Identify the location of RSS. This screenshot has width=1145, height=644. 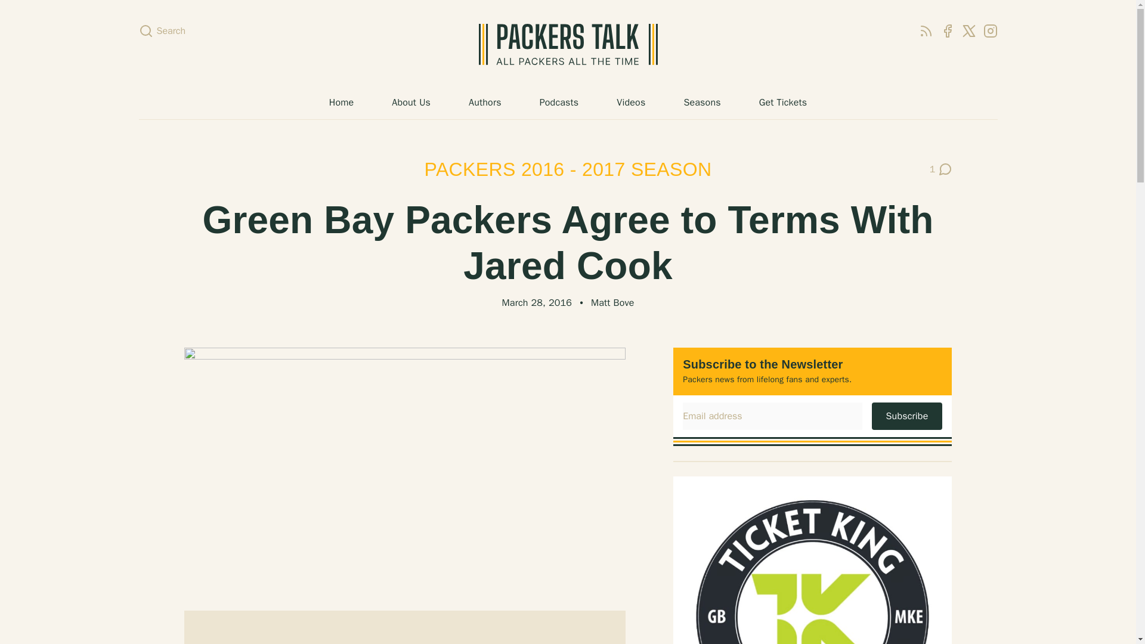
(631, 102).